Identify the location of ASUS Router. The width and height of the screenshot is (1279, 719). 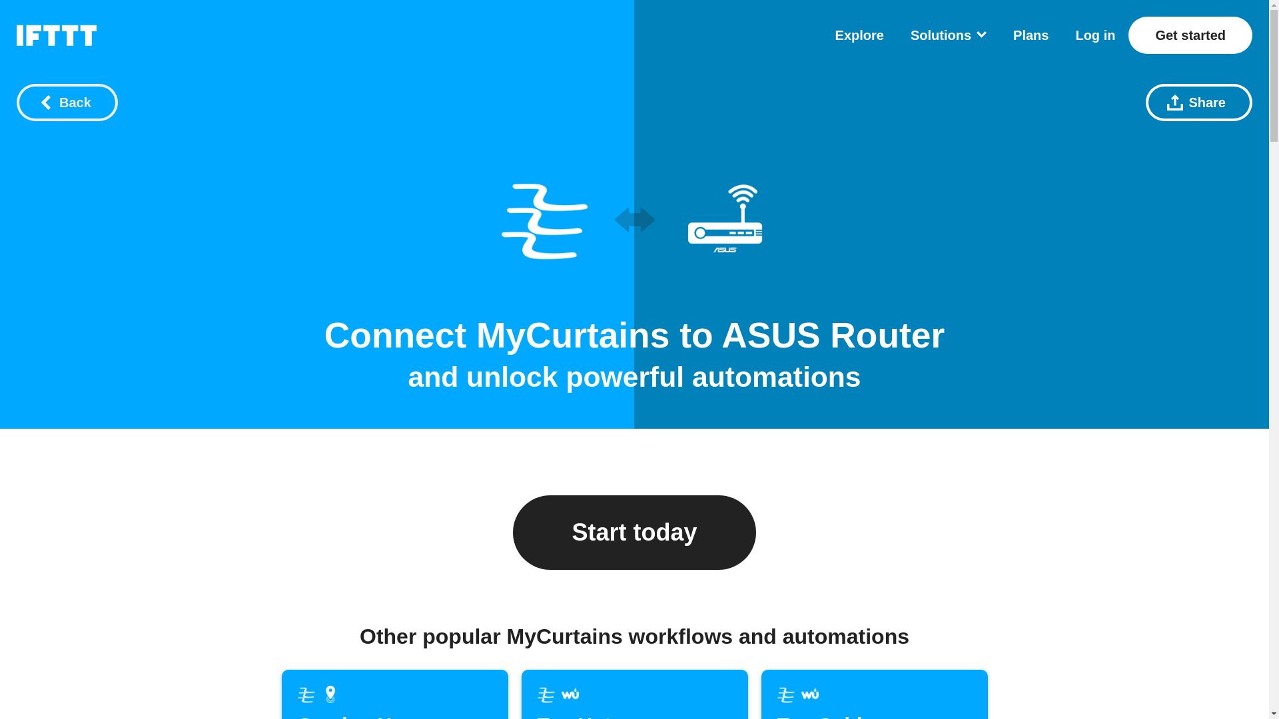
(833, 336).